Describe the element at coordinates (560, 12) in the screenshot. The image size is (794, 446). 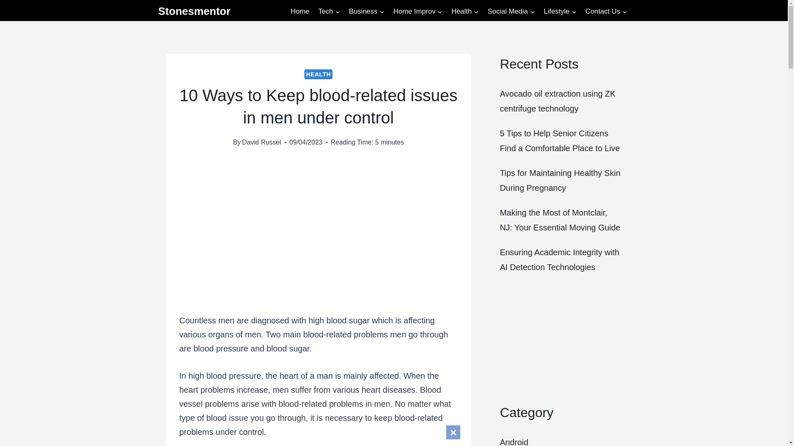
I see `Lifestyle` at that location.